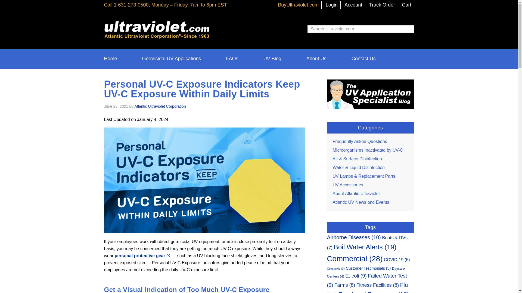 Image resolution: width=522 pixels, height=293 pixels. I want to click on Track Order, so click(382, 5).